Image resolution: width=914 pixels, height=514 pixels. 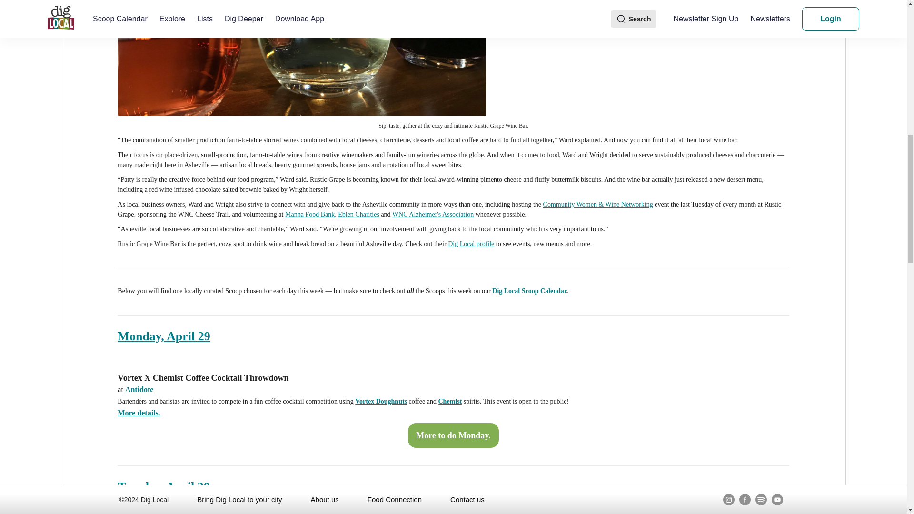 I want to click on WNC Alzheimer's Association, so click(x=432, y=214).